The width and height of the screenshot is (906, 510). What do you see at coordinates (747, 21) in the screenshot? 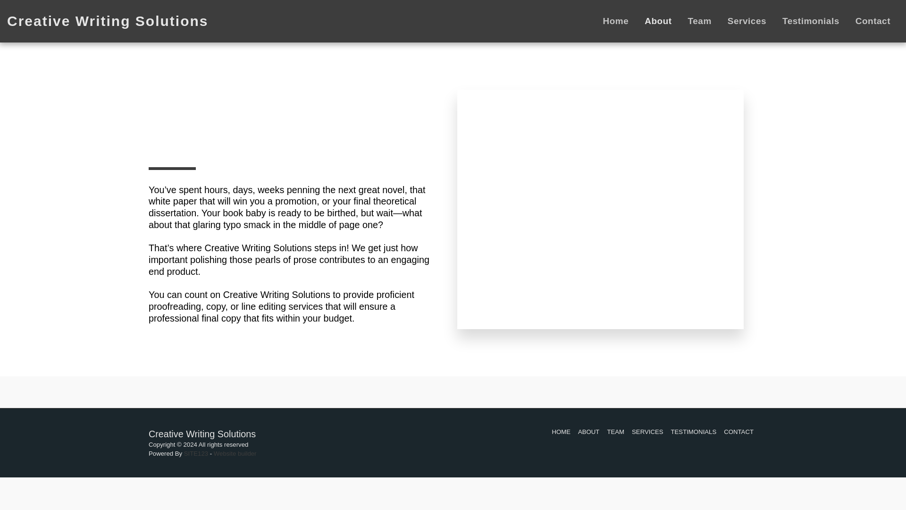
I see `Services` at bounding box center [747, 21].